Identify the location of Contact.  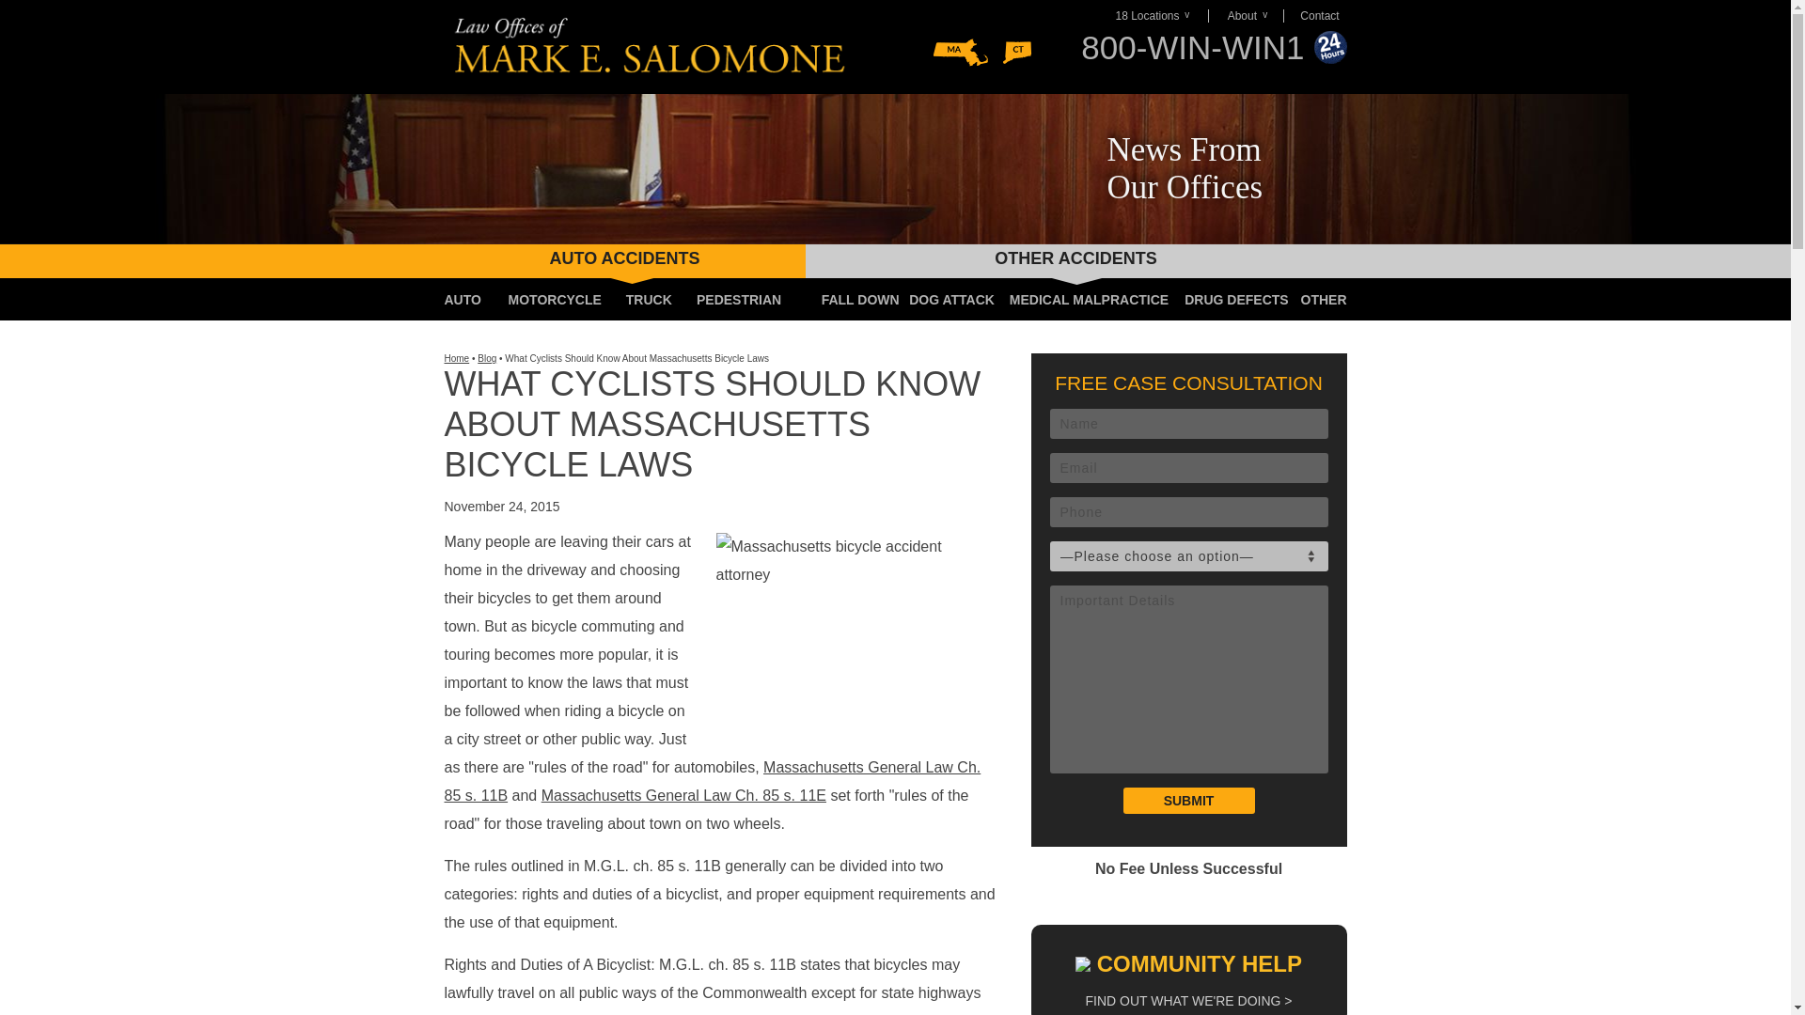
(1314, 15).